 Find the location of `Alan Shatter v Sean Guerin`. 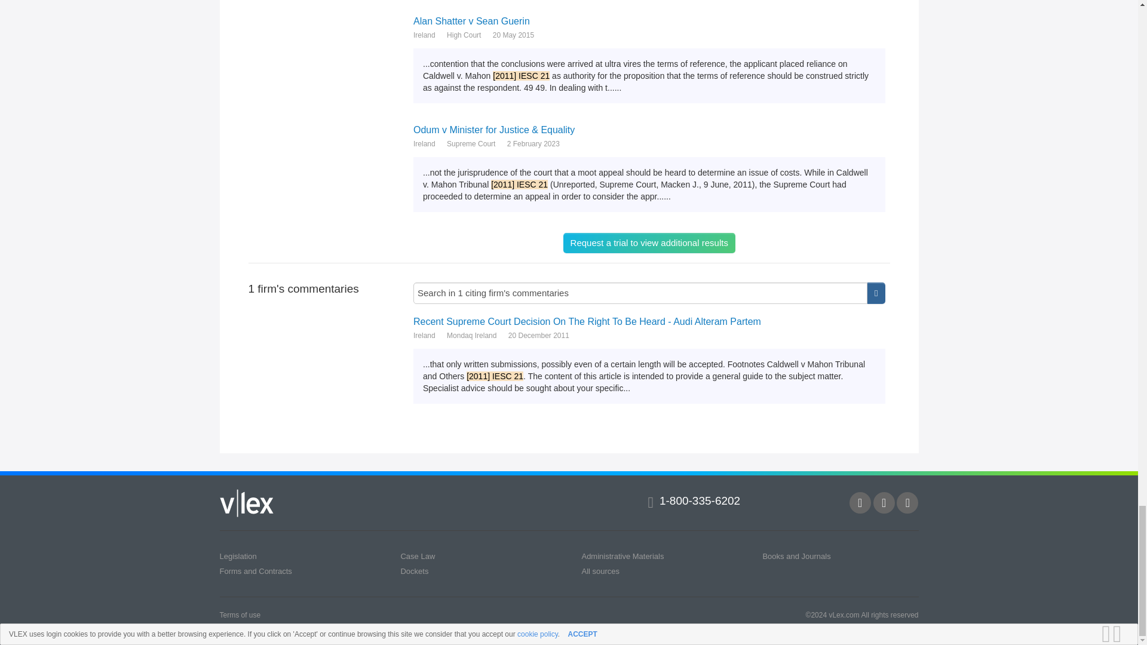

Alan Shatter v Sean Guerin is located at coordinates (649, 21).